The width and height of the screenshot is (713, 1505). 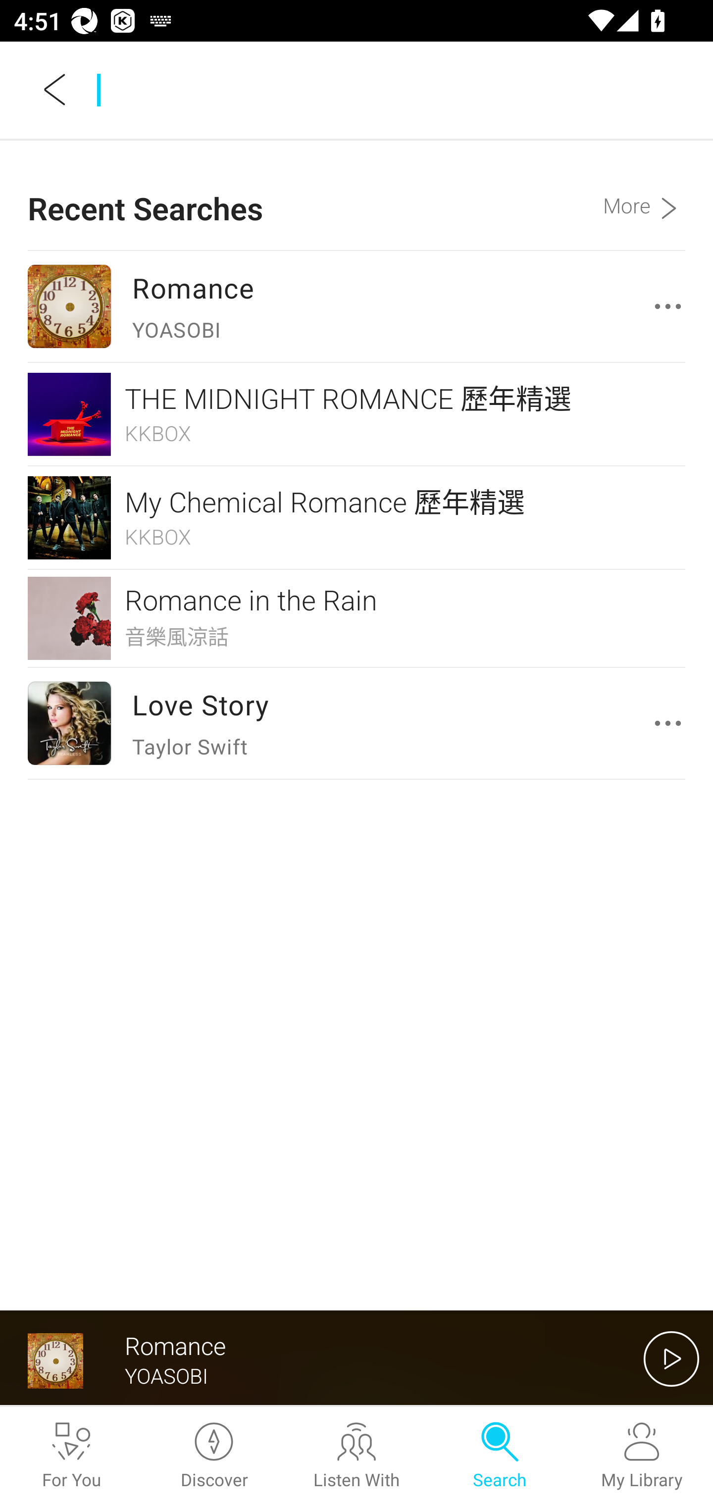 I want to click on For You, so click(x=71, y=1456).